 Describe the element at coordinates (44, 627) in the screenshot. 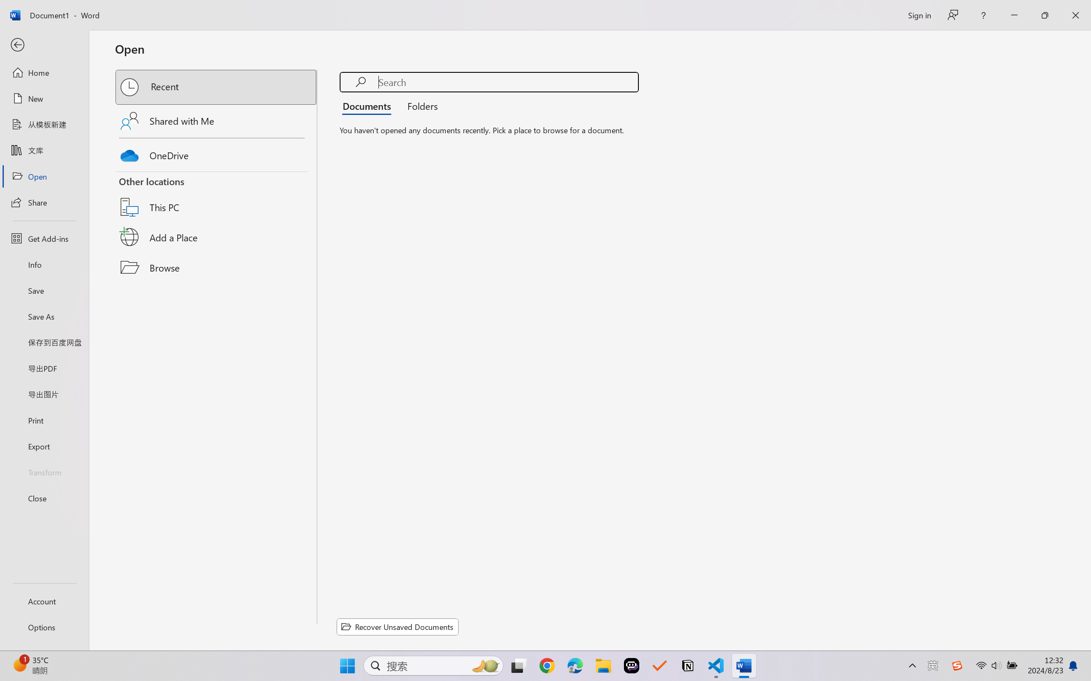

I see `Options` at that location.